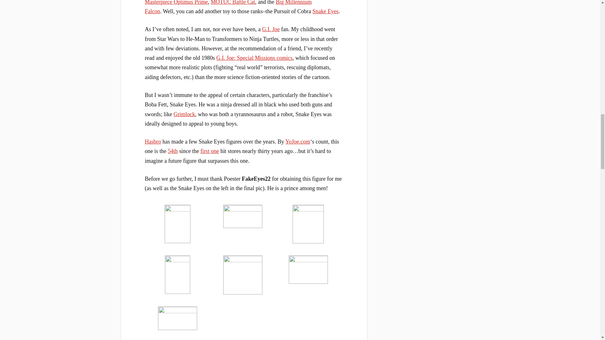  I want to click on Hasbro, so click(153, 142).